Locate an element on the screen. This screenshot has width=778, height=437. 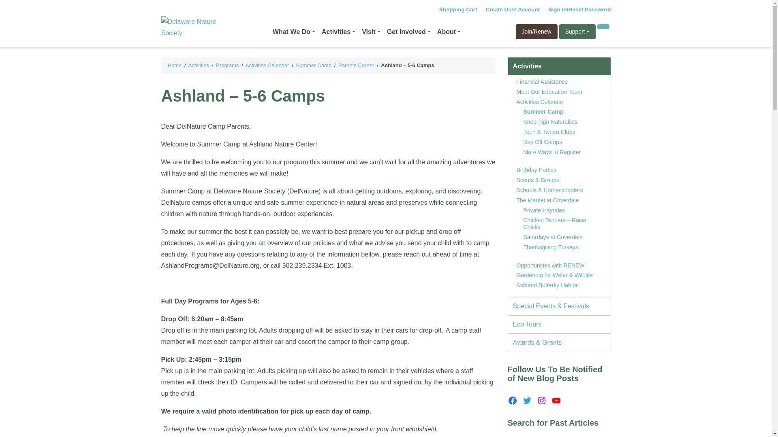
What We Do is located at coordinates (293, 32).